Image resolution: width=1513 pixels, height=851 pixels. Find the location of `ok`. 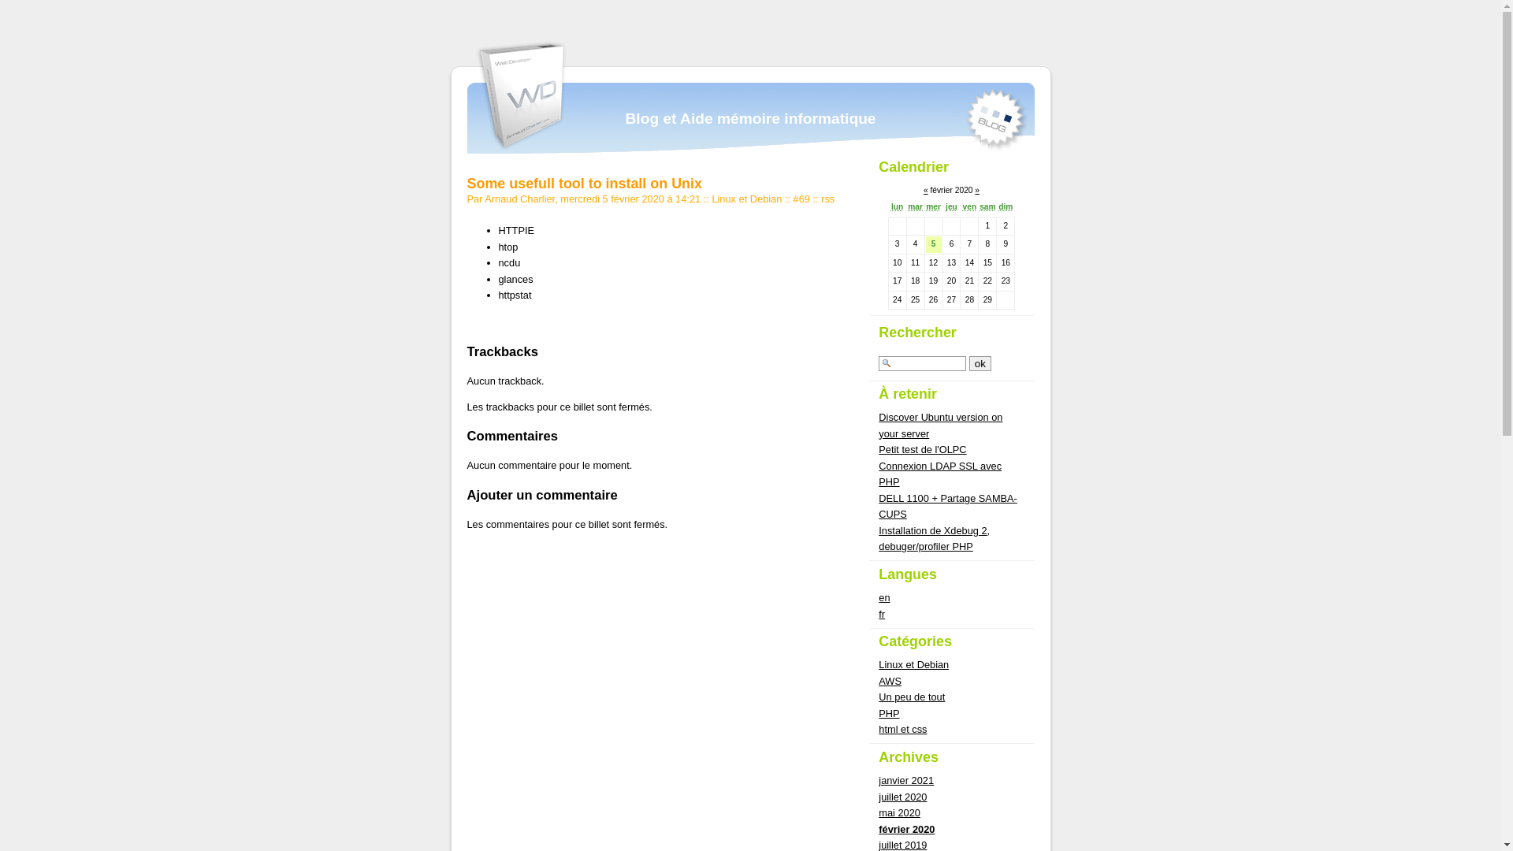

ok is located at coordinates (980, 364).